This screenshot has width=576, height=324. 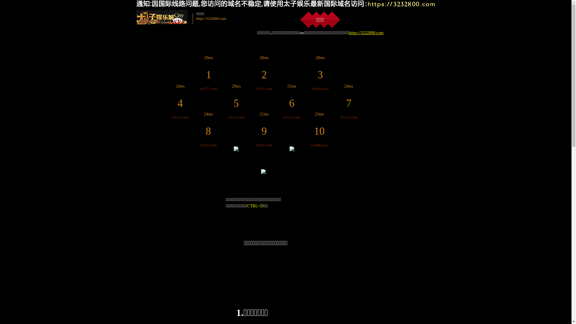 What do you see at coordinates (264, 130) in the screenshot?
I see `21ms
9
tz3555.com` at bounding box center [264, 130].